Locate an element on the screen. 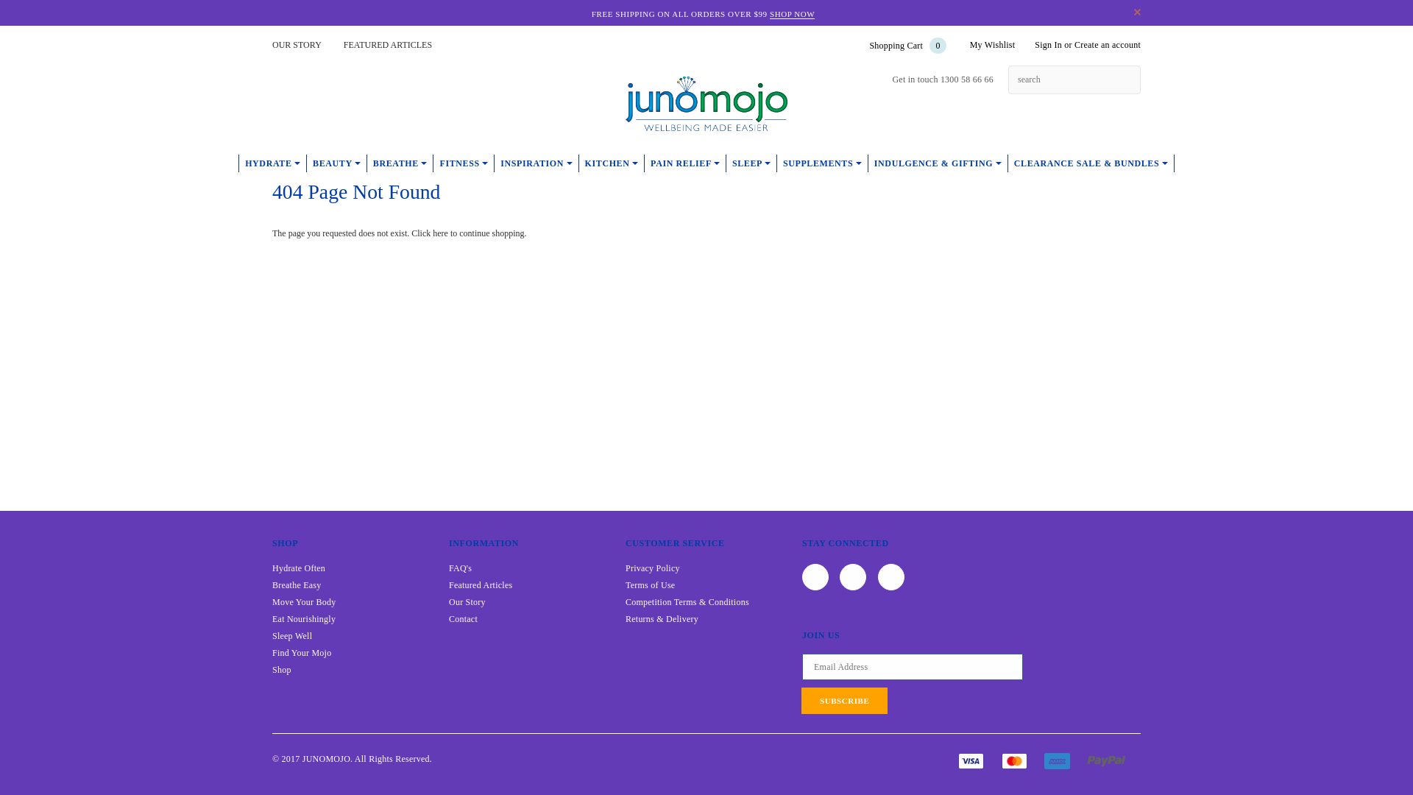 The width and height of the screenshot is (1413, 795). Click here is located at coordinates (431, 233).